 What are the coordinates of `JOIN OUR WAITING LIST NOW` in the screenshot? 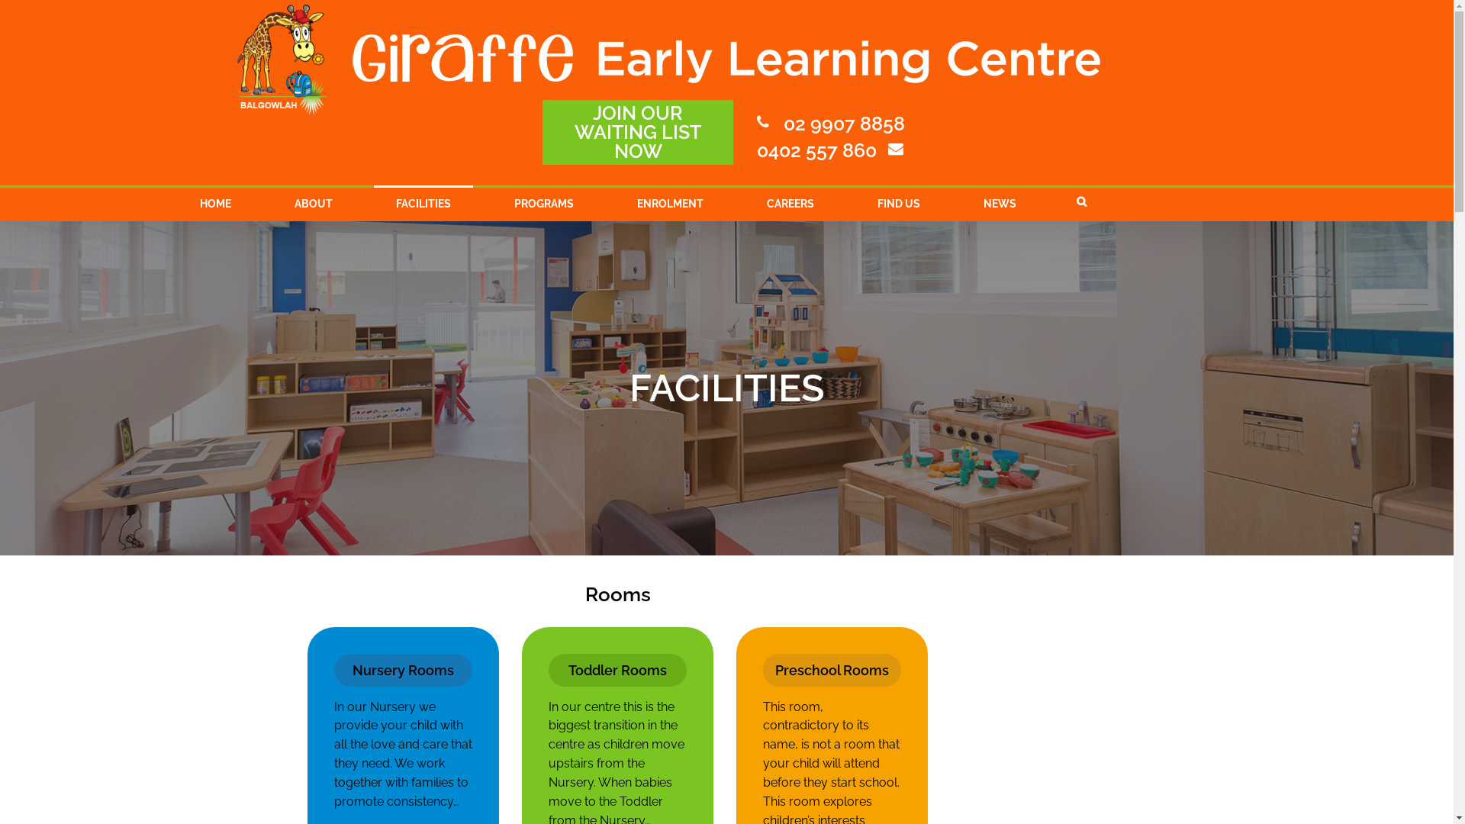 It's located at (638, 133).